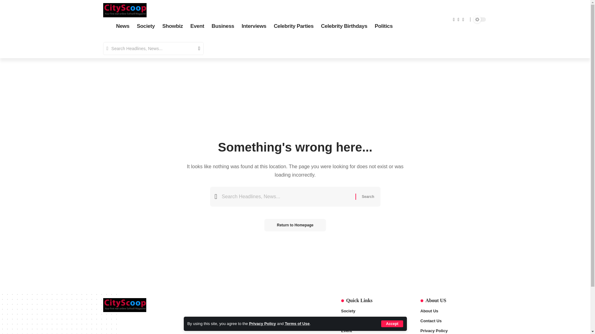  I want to click on Celebrity Parties, so click(293, 27).